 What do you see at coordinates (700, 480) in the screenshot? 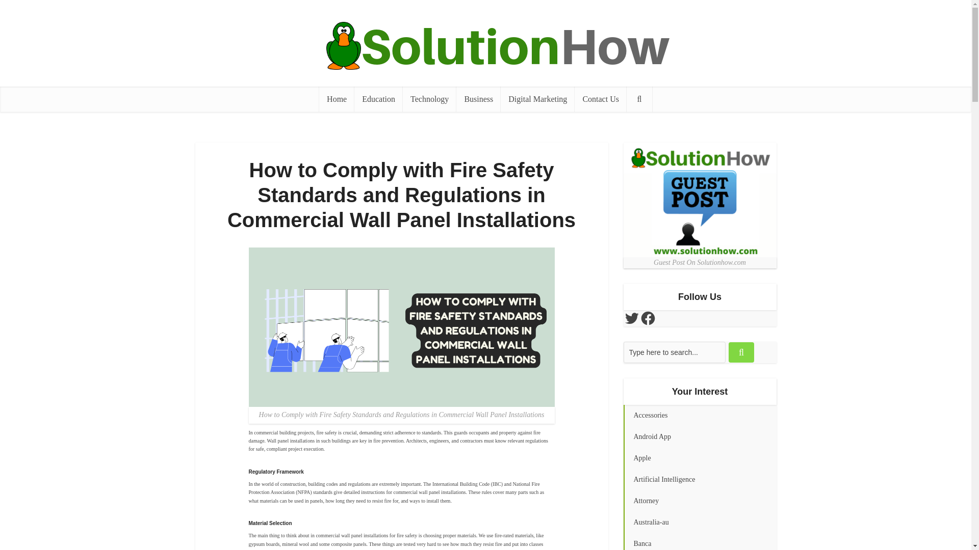
I see `Artificial Intelligence` at bounding box center [700, 480].